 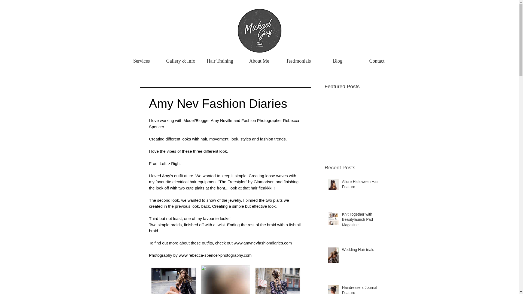 What do you see at coordinates (361, 251) in the screenshot?
I see `Wedding Hair trials` at bounding box center [361, 251].